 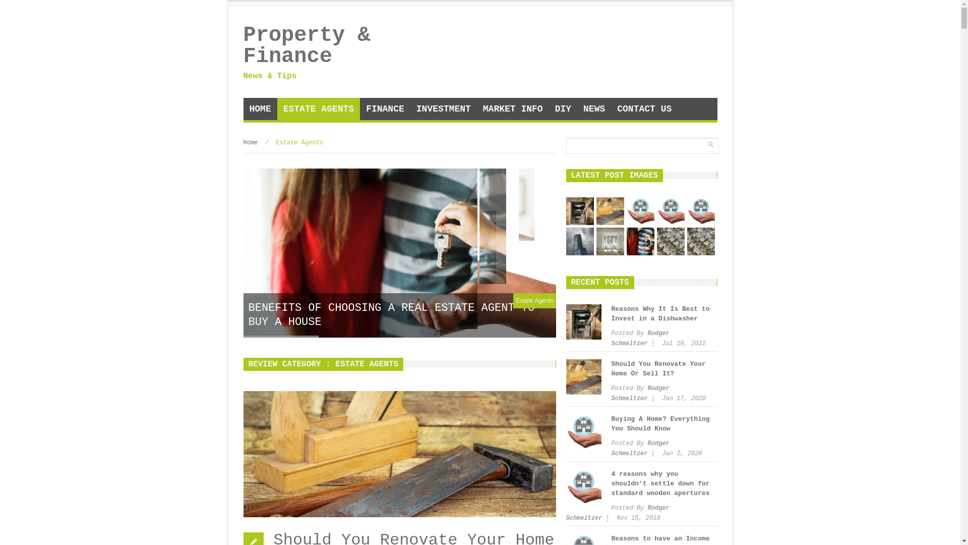 What do you see at coordinates (319, 109) in the screenshot?
I see `ESTATE AGENTS` at bounding box center [319, 109].